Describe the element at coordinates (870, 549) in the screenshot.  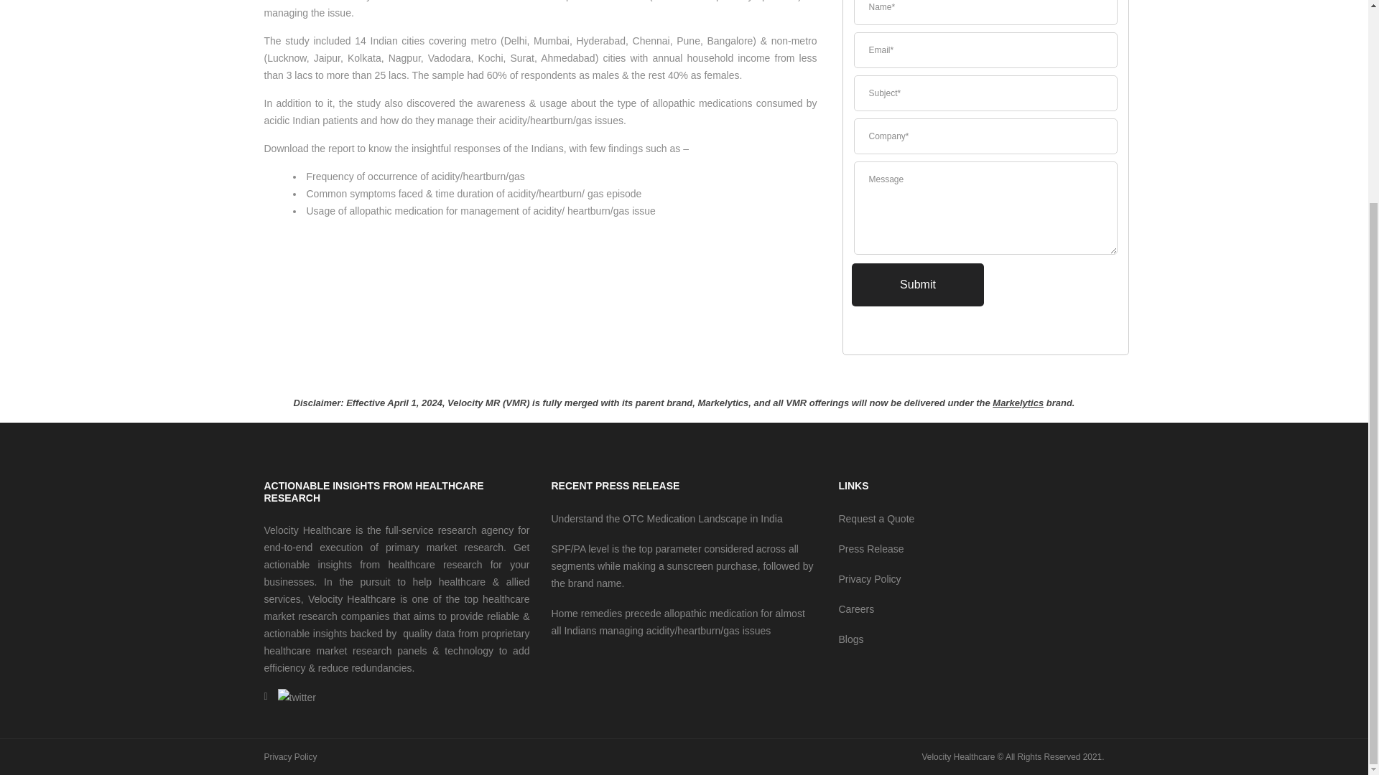
I see `Press Release` at that location.